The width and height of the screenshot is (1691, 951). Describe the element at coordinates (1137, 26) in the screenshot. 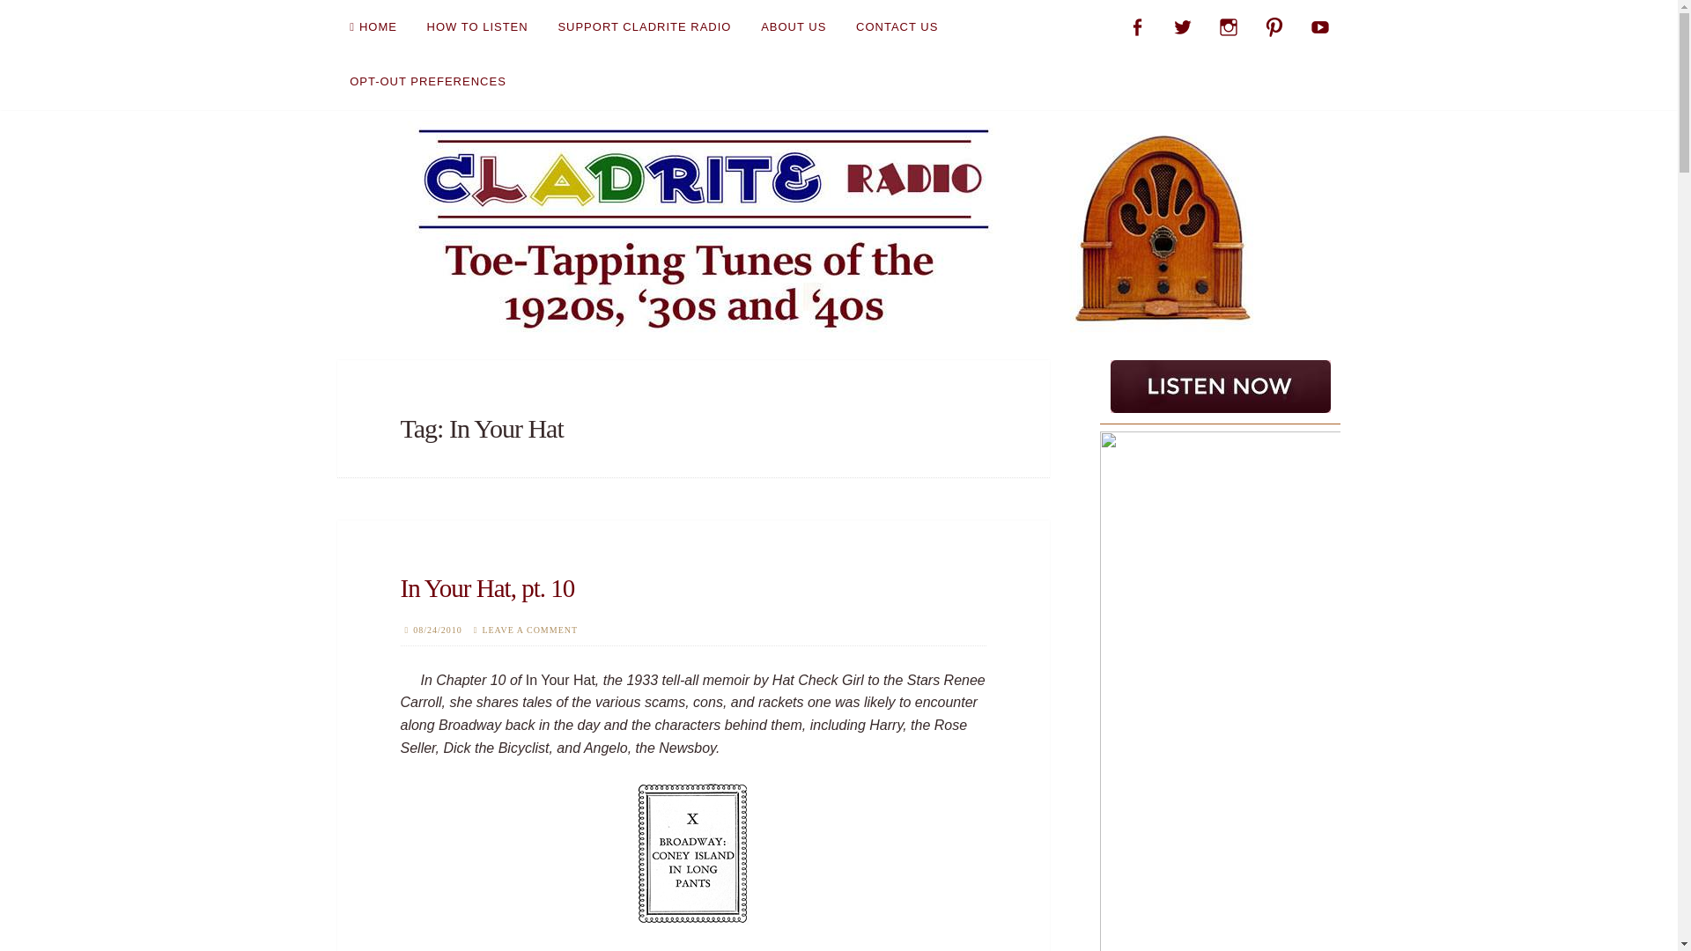

I see `facebook` at that location.